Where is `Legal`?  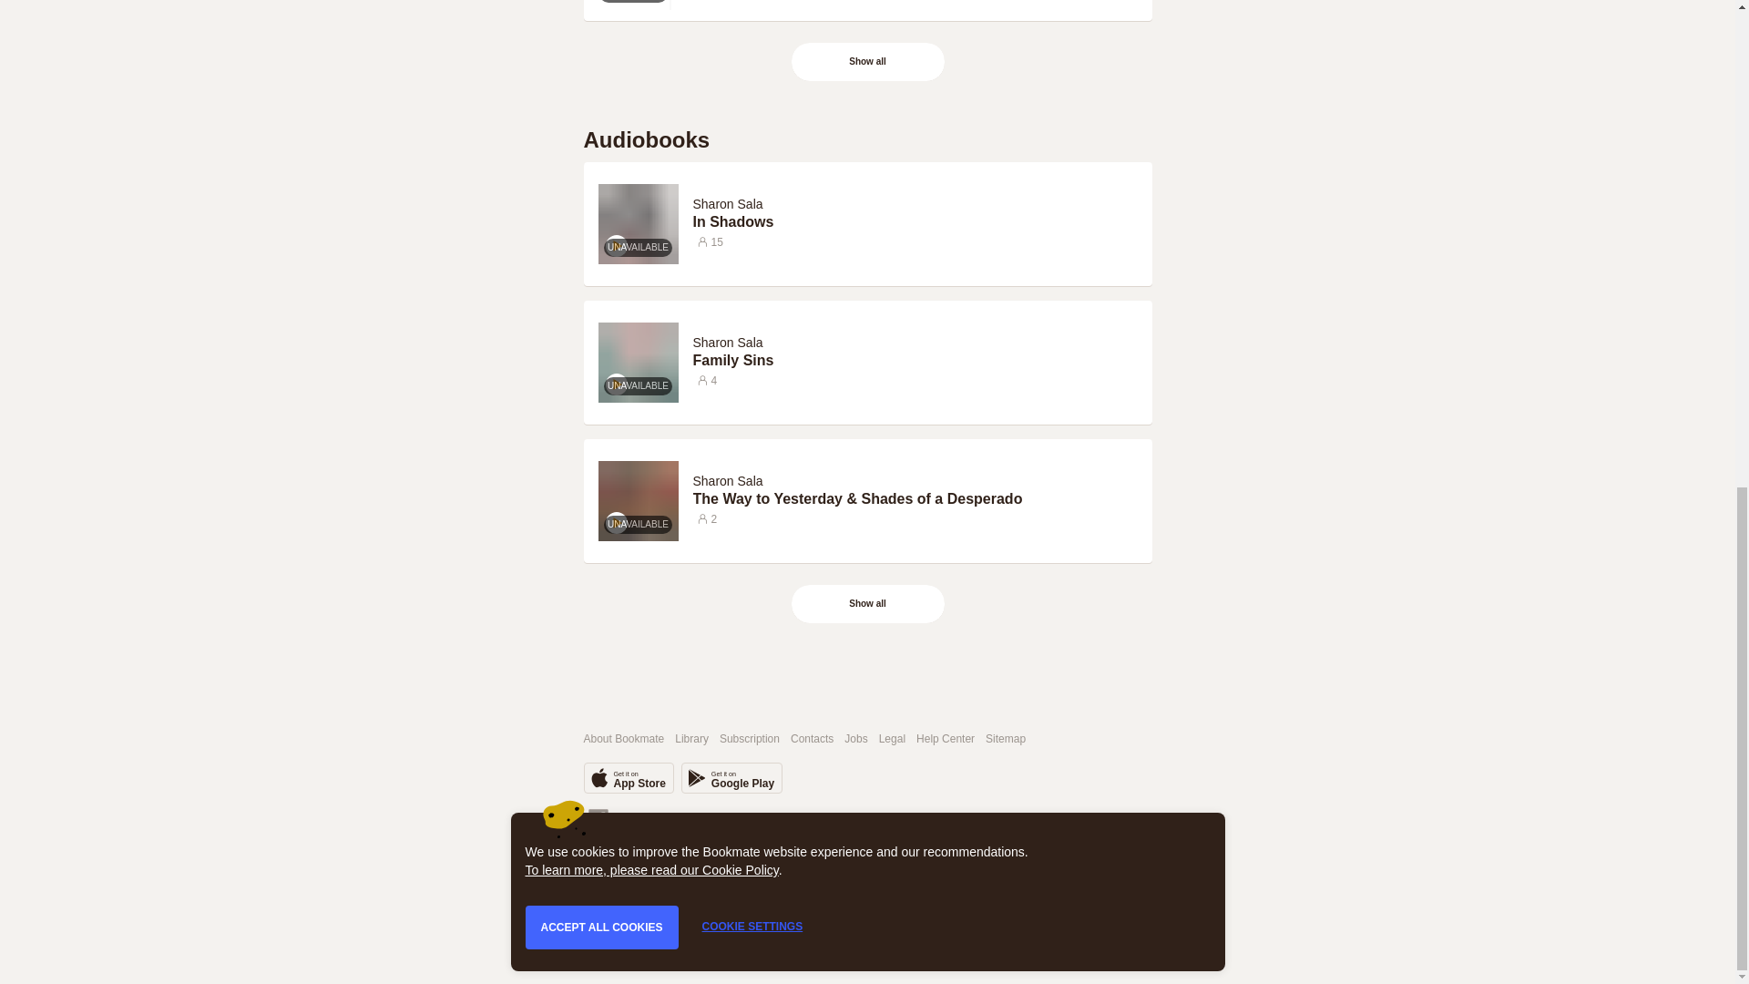
Legal is located at coordinates (893, 738).